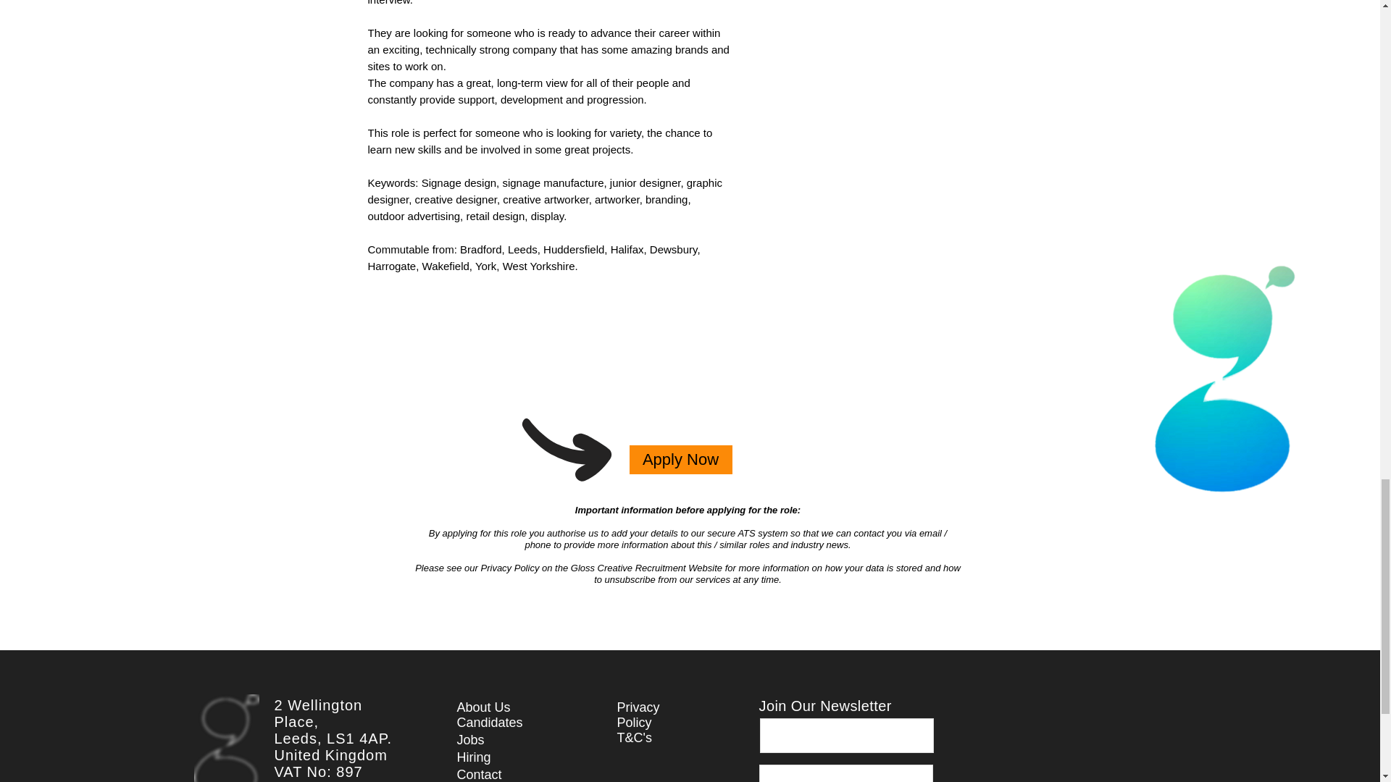 Image resolution: width=1391 pixels, height=782 pixels. What do you see at coordinates (478, 775) in the screenshot?
I see `Contact` at bounding box center [478, 775].